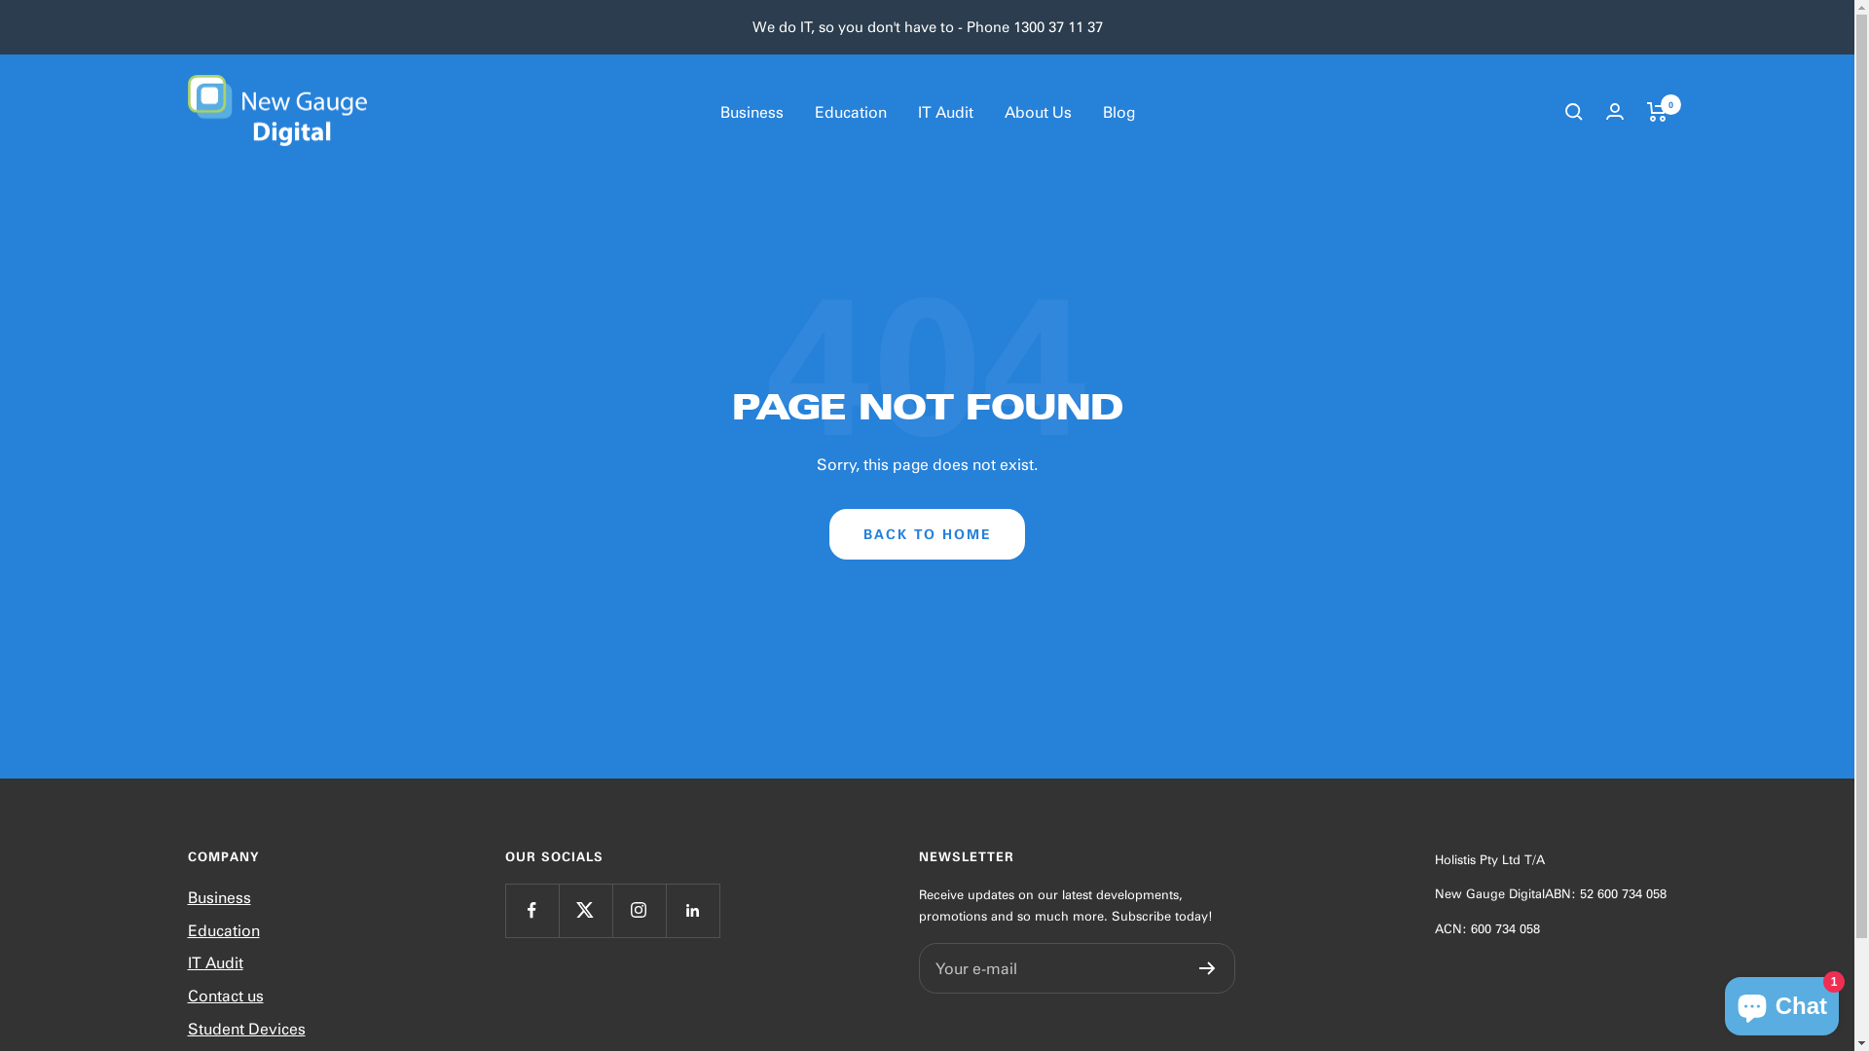 The image size is (1869, 1051). I want to click on Education, so click(223, 930).